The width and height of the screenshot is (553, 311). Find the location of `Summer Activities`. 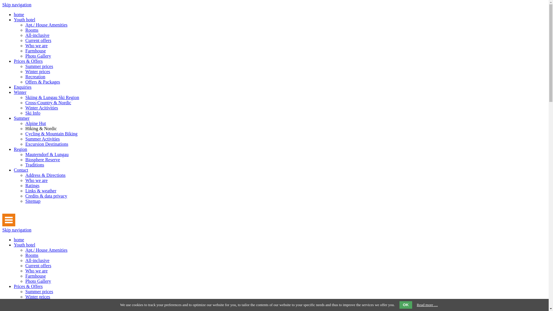

Summer Activities is located at coordinates (43, 139).